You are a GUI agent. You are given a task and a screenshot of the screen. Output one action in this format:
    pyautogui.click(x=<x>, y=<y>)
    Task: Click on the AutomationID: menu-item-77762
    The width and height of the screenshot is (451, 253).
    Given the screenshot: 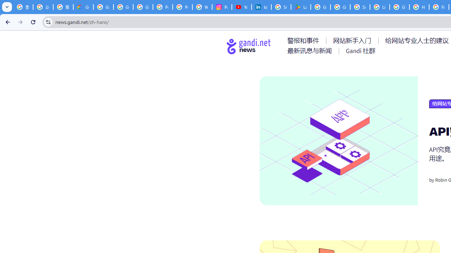 What is the action you would take?
    pyautogui.click(x=353, y=40)
    